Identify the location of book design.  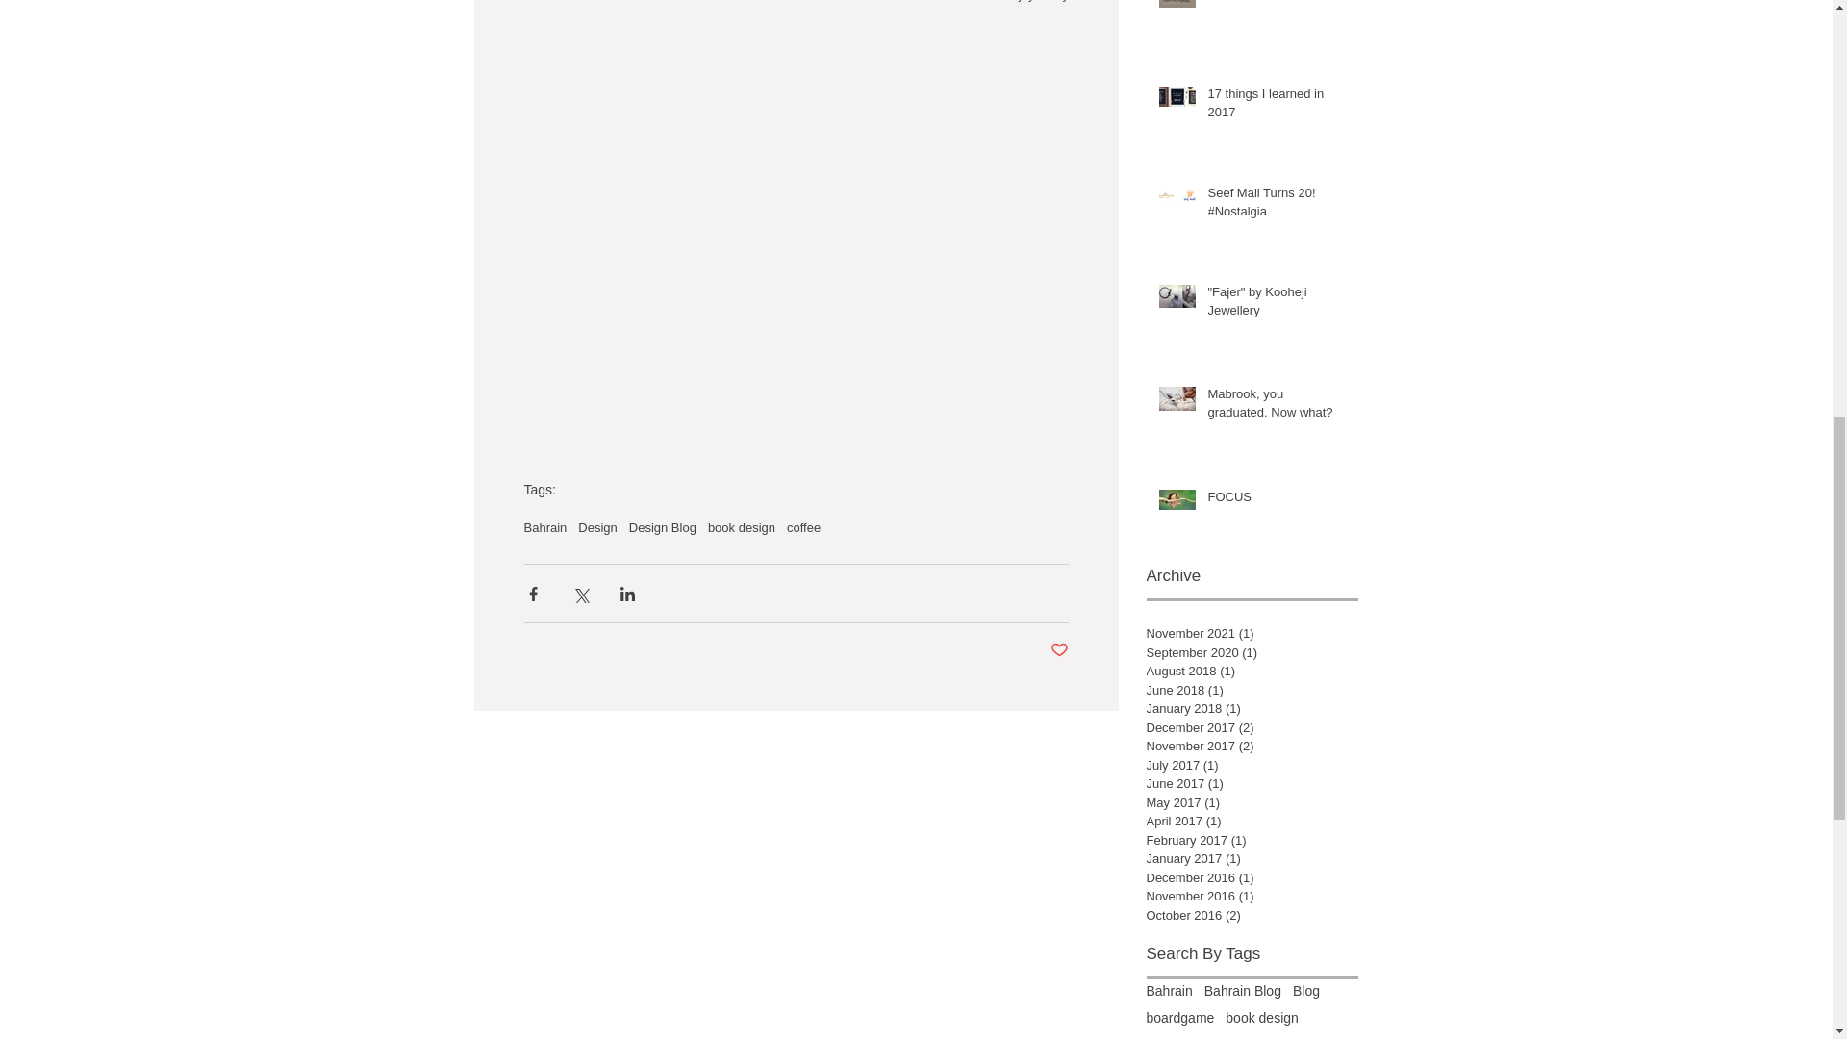
(741, 527).